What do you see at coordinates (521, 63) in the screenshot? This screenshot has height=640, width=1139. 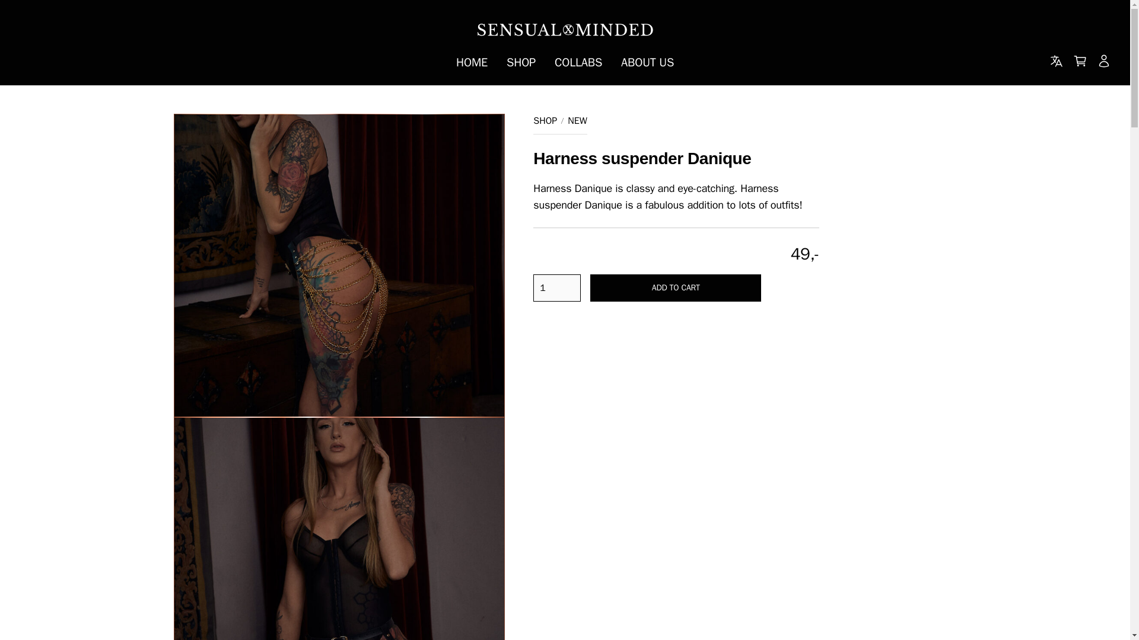 I see `SHOP` at bounding box center [521, 63].